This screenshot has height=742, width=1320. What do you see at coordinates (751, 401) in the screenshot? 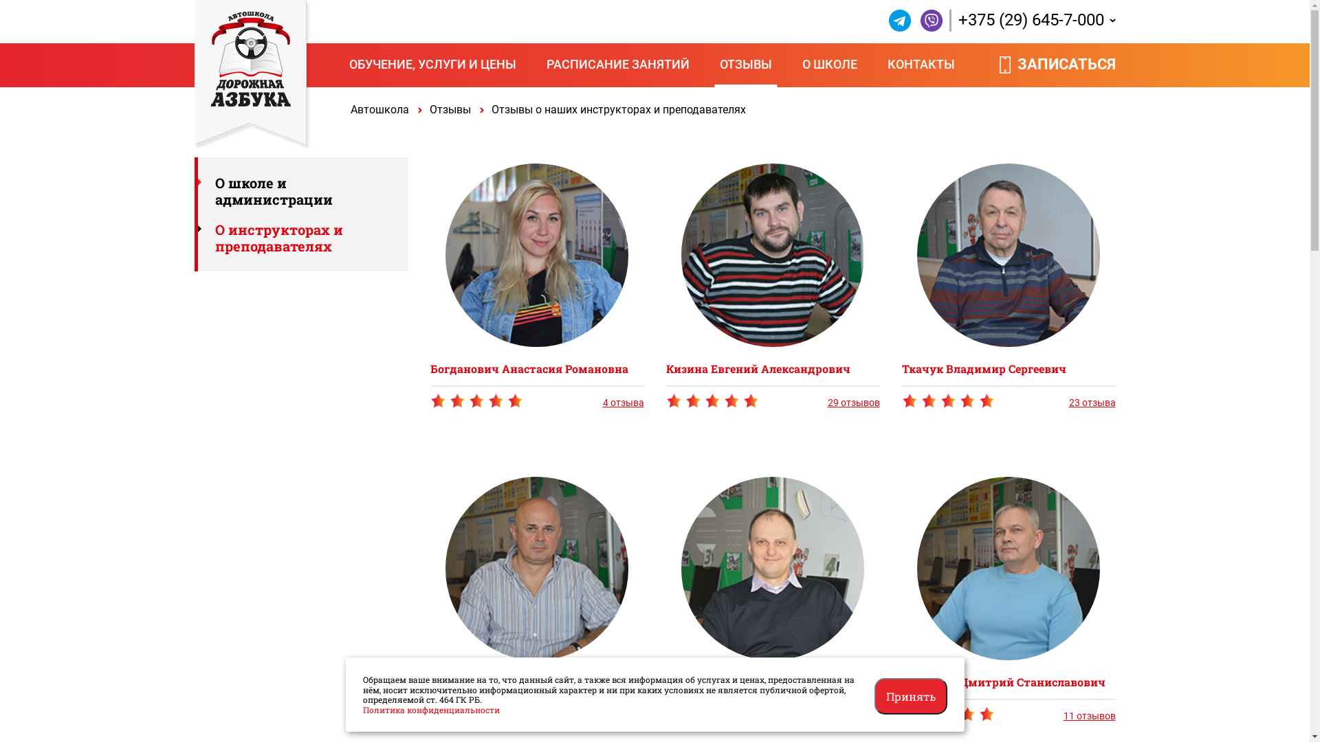
I see `gorgeous` at bounding box center [751, 401].